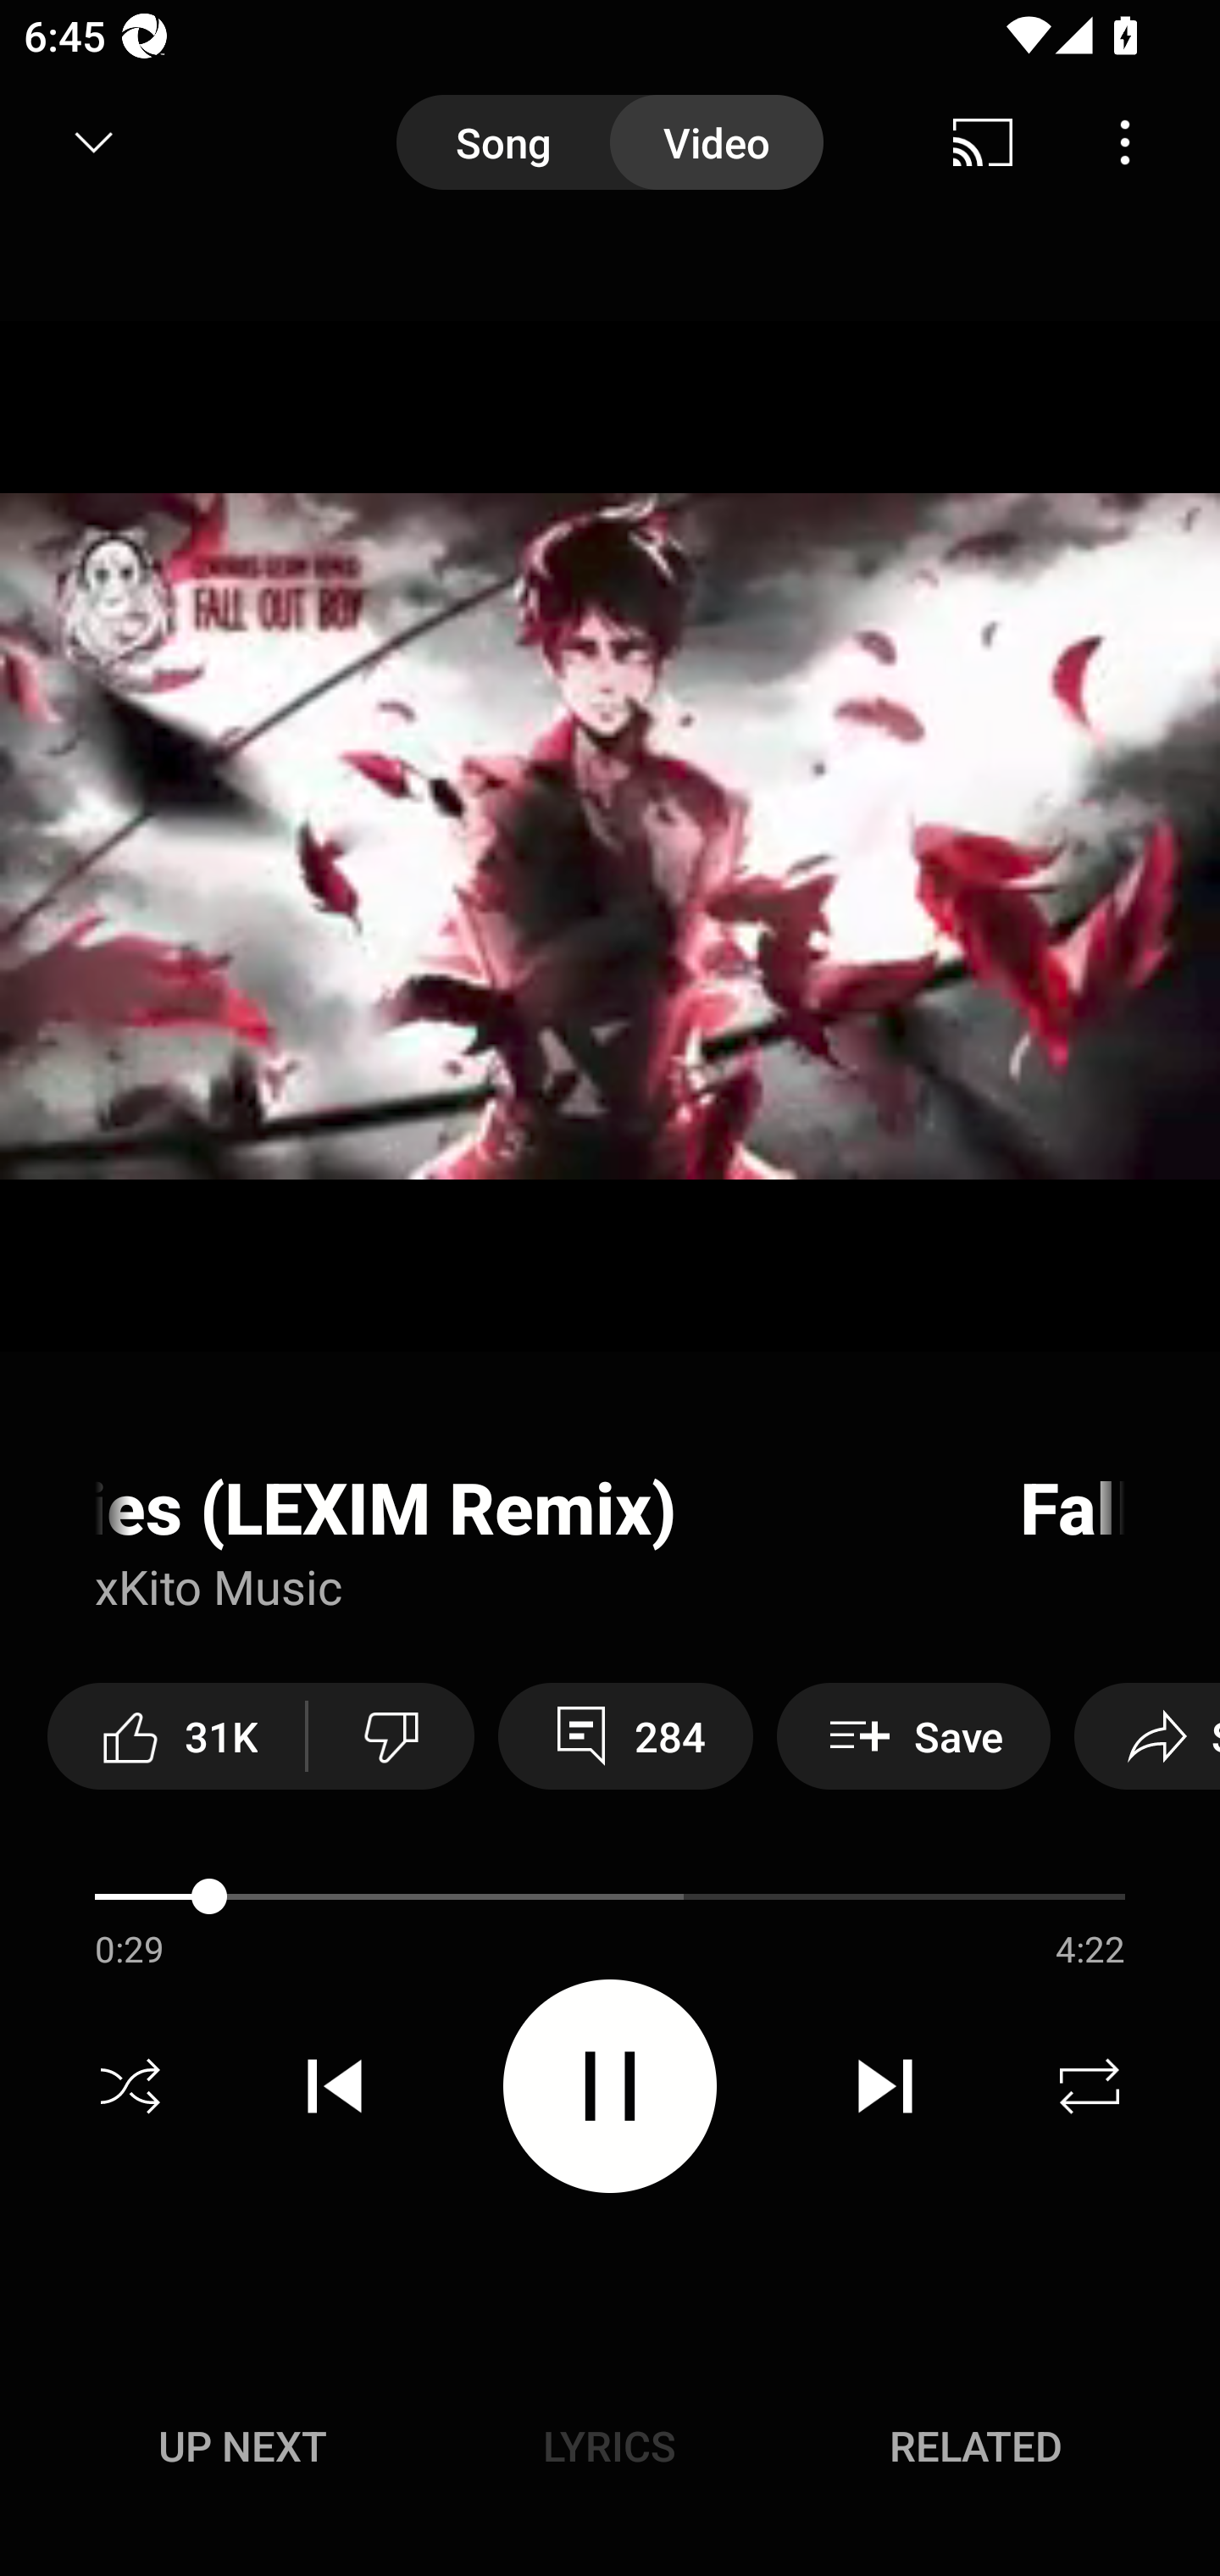  What do you see at coordinates (130, 2086) in the screenshot?
I see `Shuffle off` at bounding box center [130, 2086].